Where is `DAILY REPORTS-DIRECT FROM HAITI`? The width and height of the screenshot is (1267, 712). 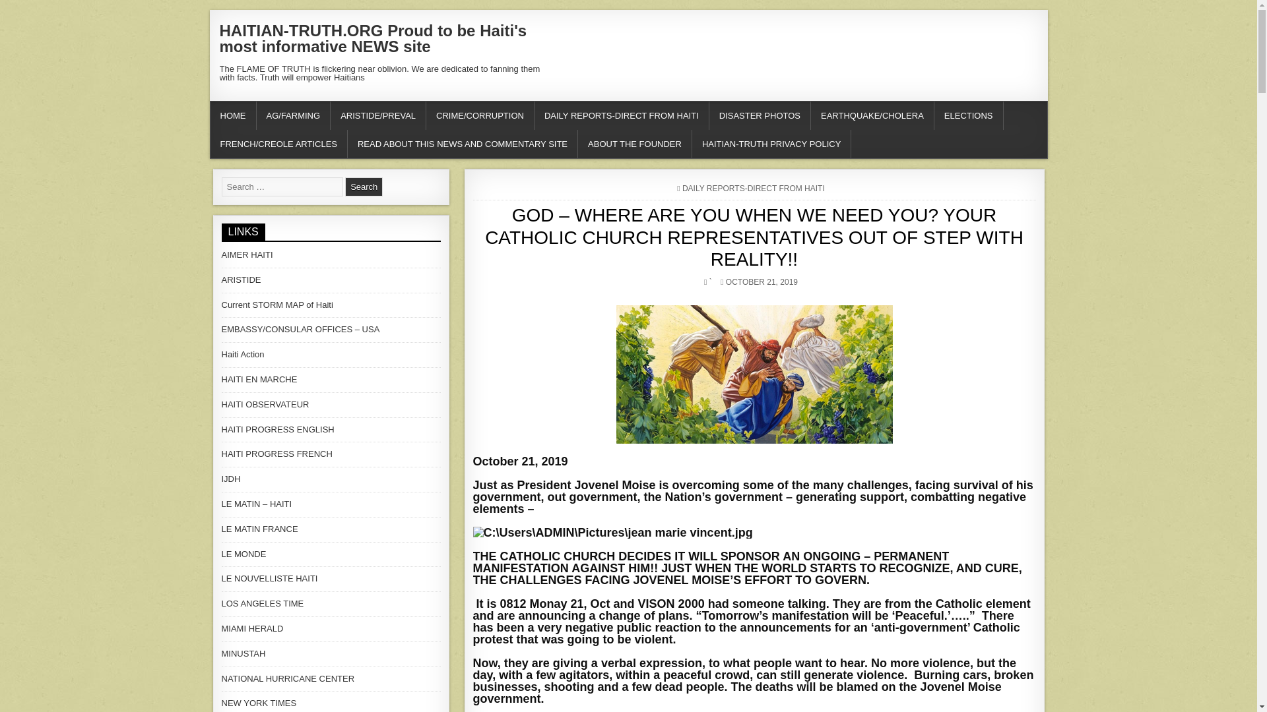
DAILY REPORTS-DIRECT FROM HAITI is located at coordinates (754, 188).